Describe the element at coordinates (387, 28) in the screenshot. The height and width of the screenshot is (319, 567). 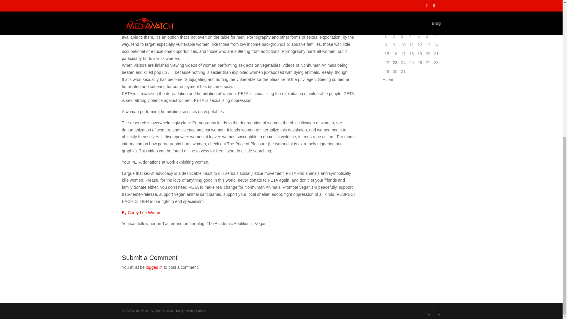
I see `Monday` at that location.